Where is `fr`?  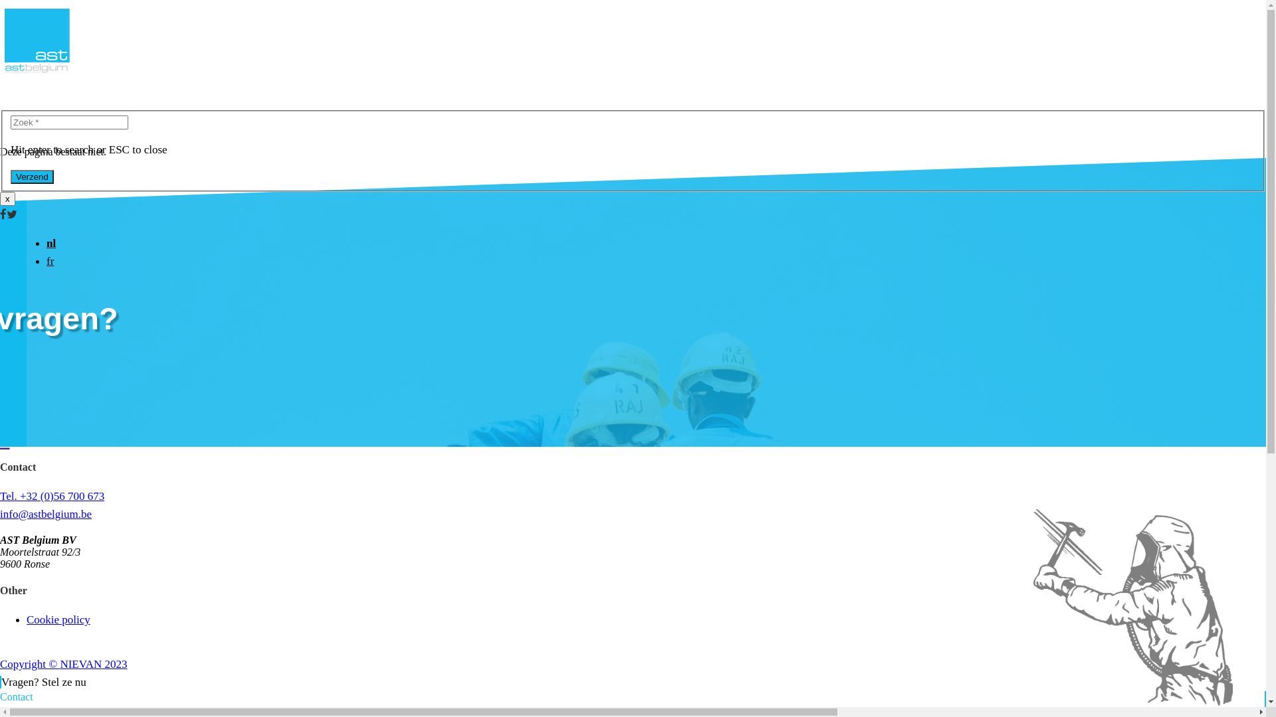 fr is located at coordinates (51, 262).